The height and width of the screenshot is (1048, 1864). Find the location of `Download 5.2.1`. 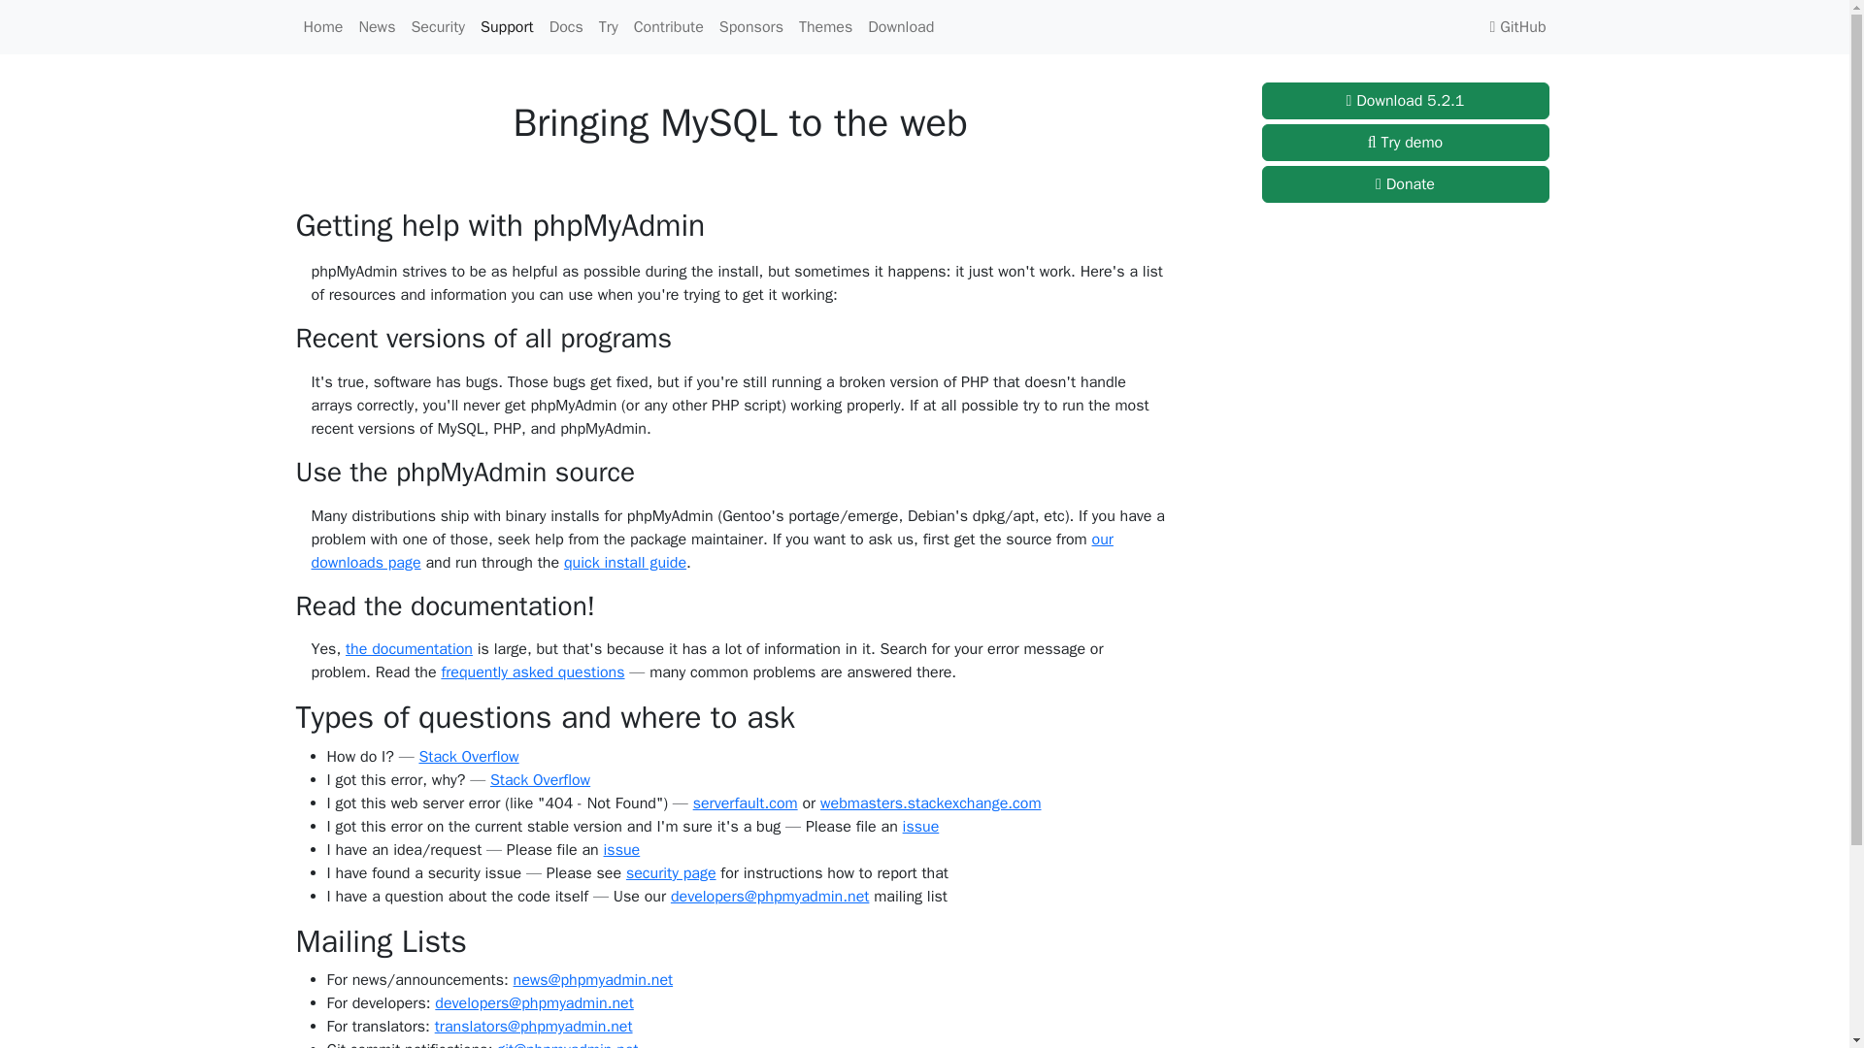

Download 5.2.1 is located at coordinates (1405, 101).